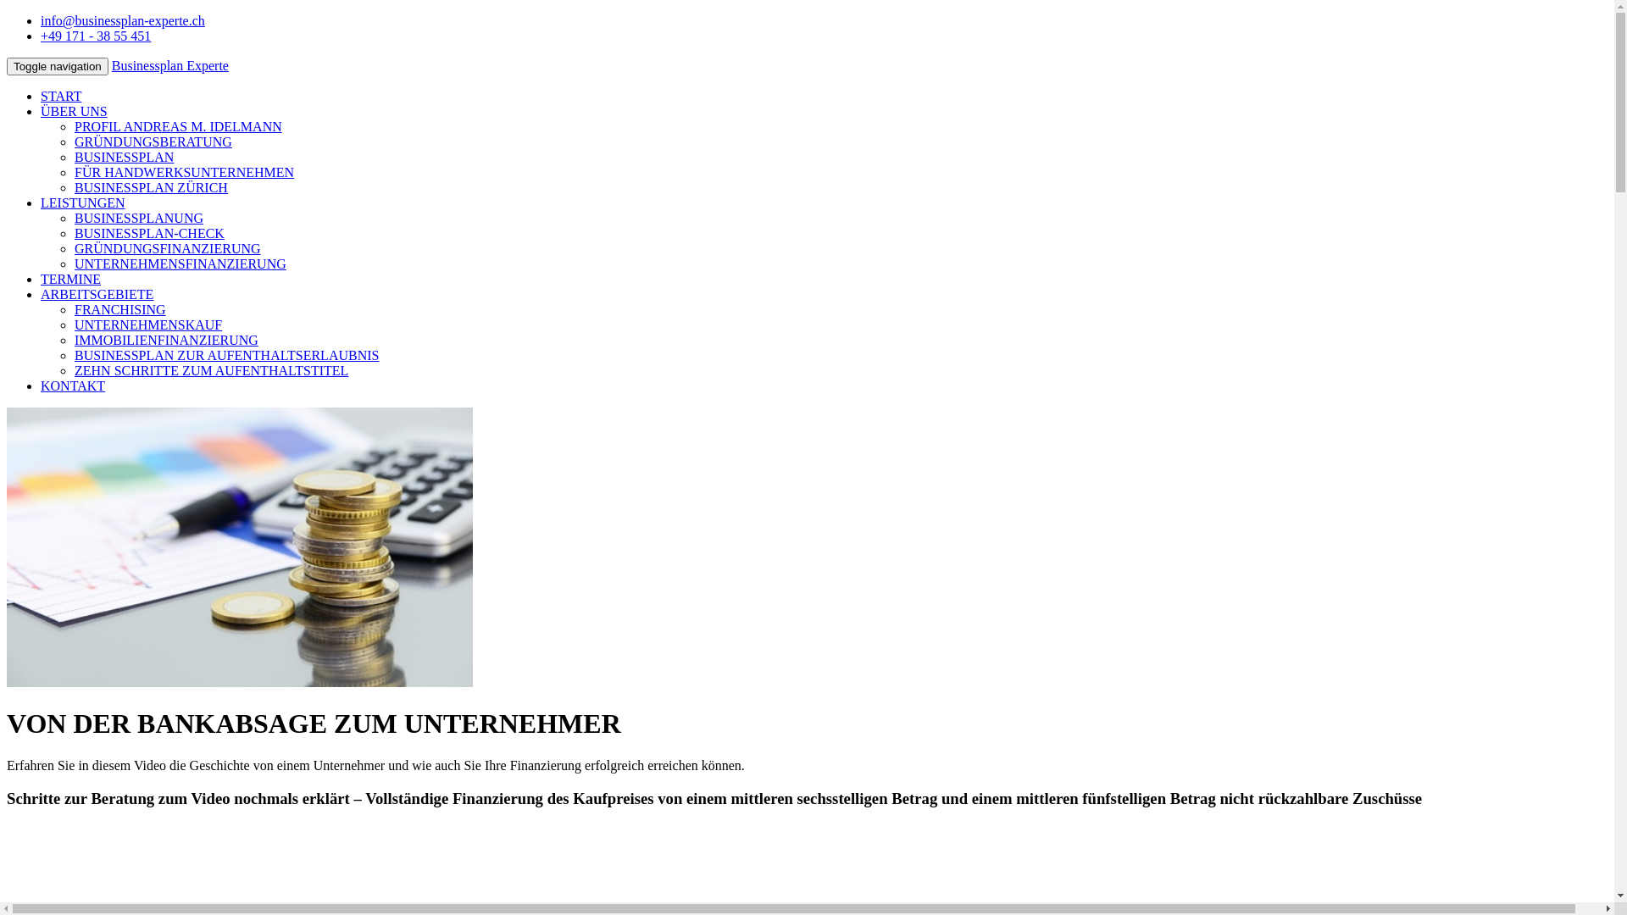 This screenshot has height=915, width=1627. Describe the element at coordinates (178, 127) in the screenshot. I see `PROFIL ANDREAS M. IDELMANN` at that location.